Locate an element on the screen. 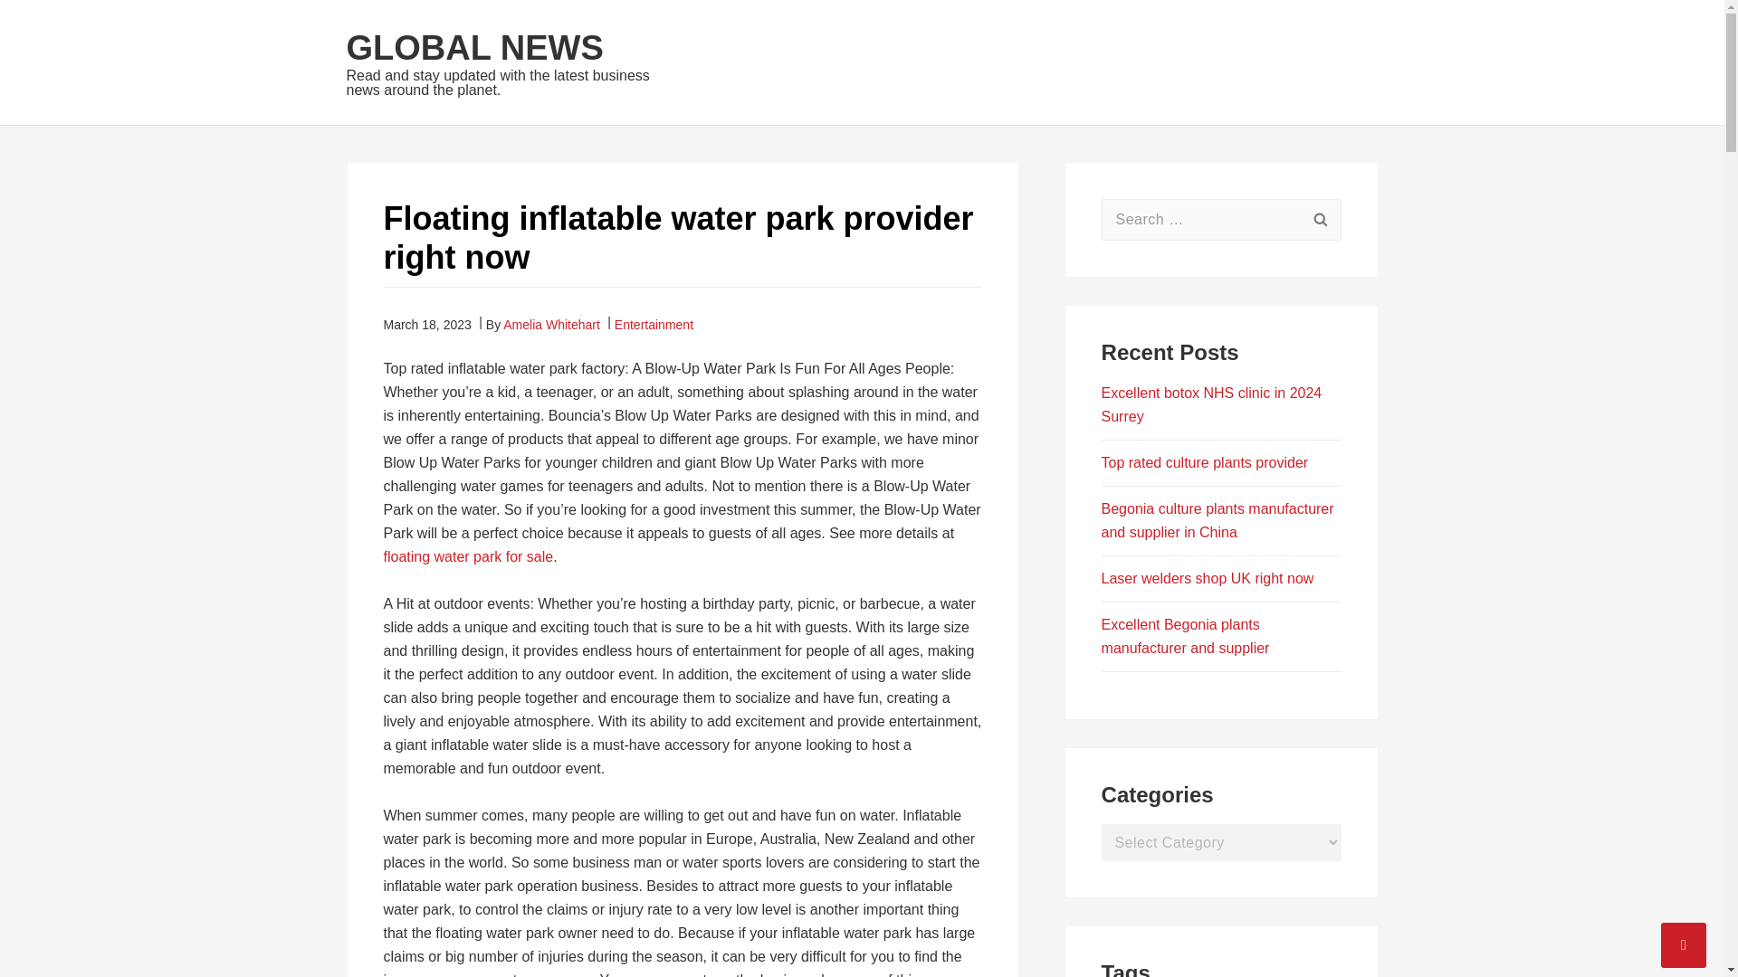 The image size is (1738, 977). Laser welders shop UK right now is located at coordinates (1208, 578).